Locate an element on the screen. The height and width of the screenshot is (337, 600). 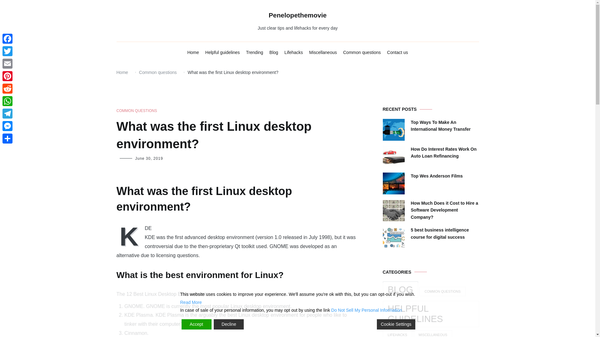
WhatsApp is located at coordinates (7, 101).